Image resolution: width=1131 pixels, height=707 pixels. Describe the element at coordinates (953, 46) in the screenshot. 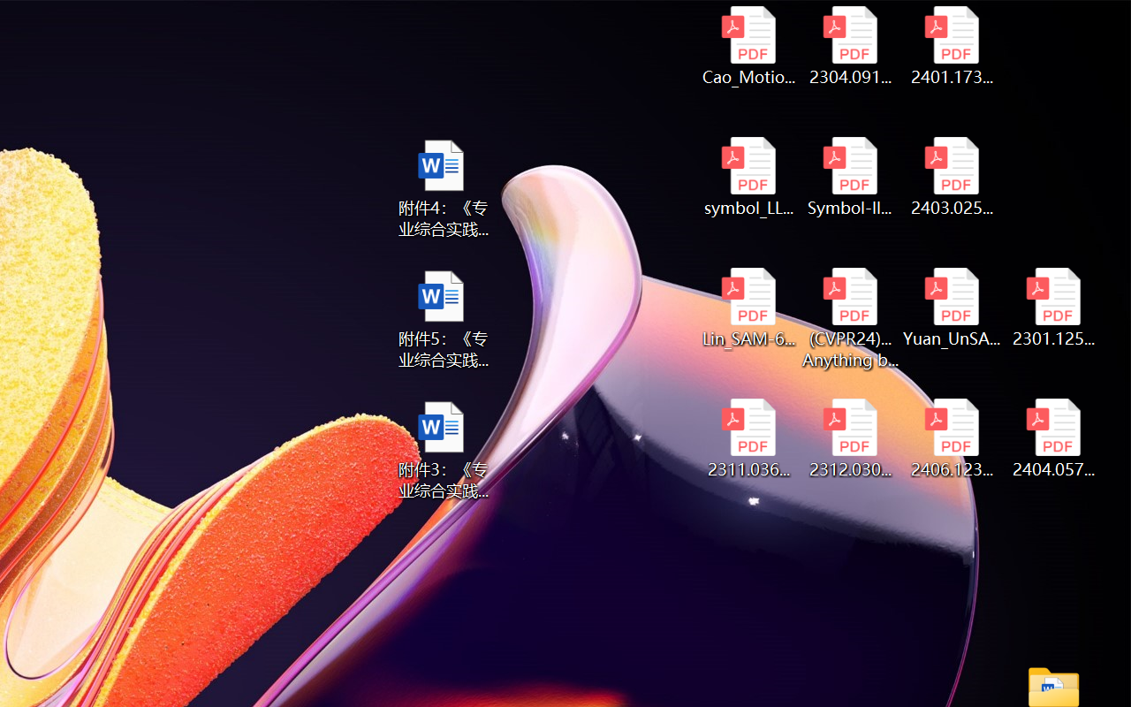

I see `2401.17399v1.pdf` at that location.